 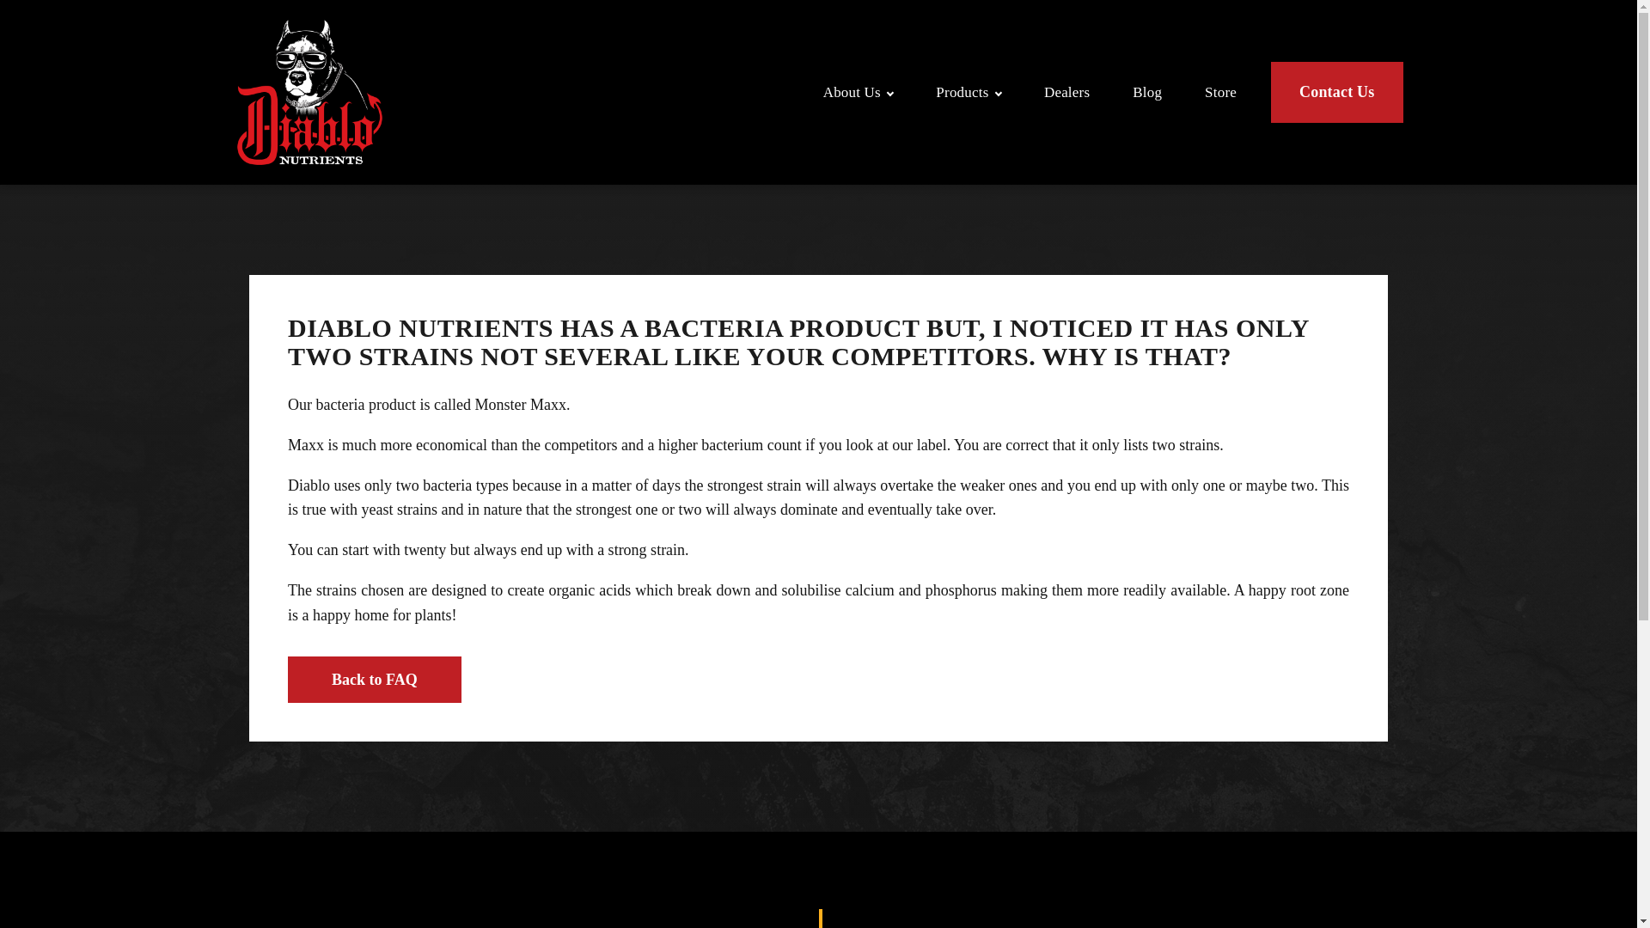 What do you see at coordinates (375, 679) in the screenshot?
I see `Back to FAQ` at bounding box center [375, 679].